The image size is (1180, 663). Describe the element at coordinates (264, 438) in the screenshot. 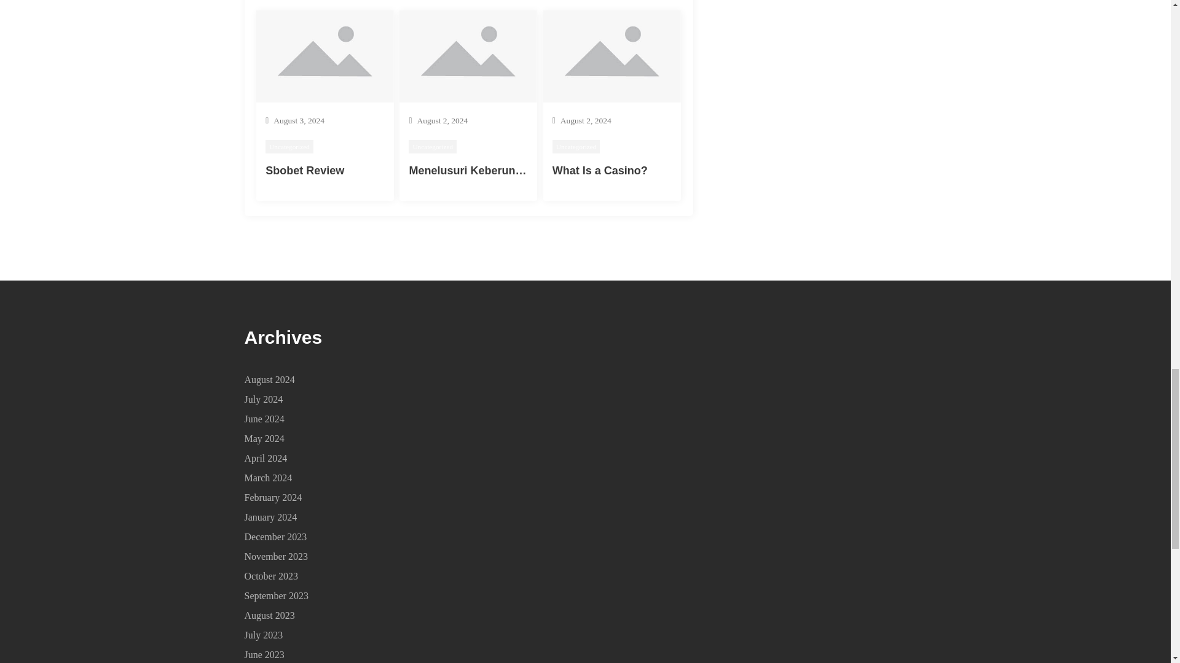

I see `May 2024` at that location.